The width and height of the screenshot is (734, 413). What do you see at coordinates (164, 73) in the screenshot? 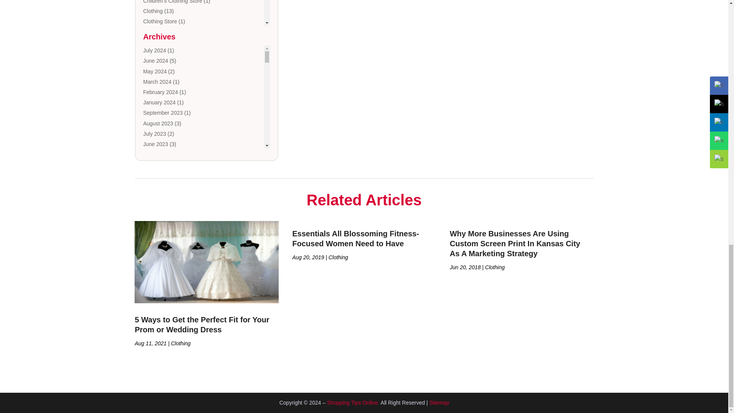
I see `Diamond Jewelry` at bounding box center [164, 73].